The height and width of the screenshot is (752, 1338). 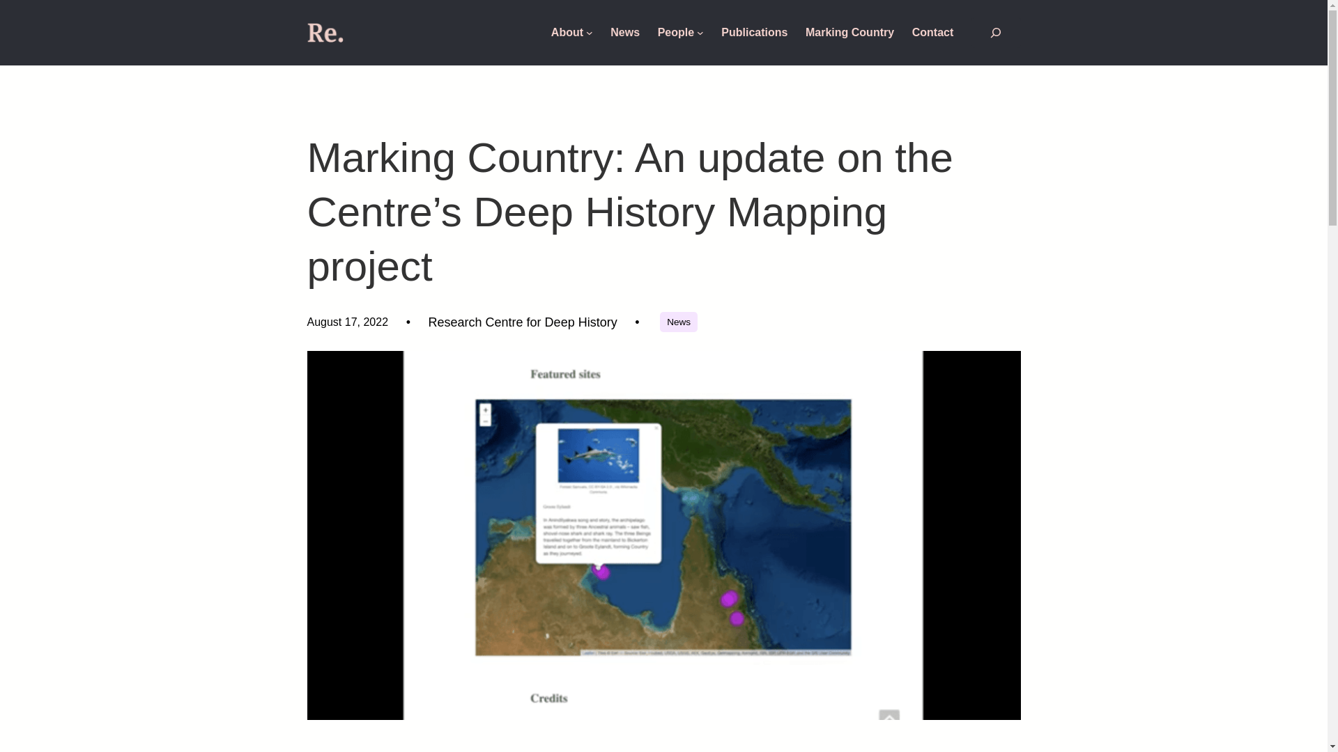 I want to click on News, so click(x=624, y=32).